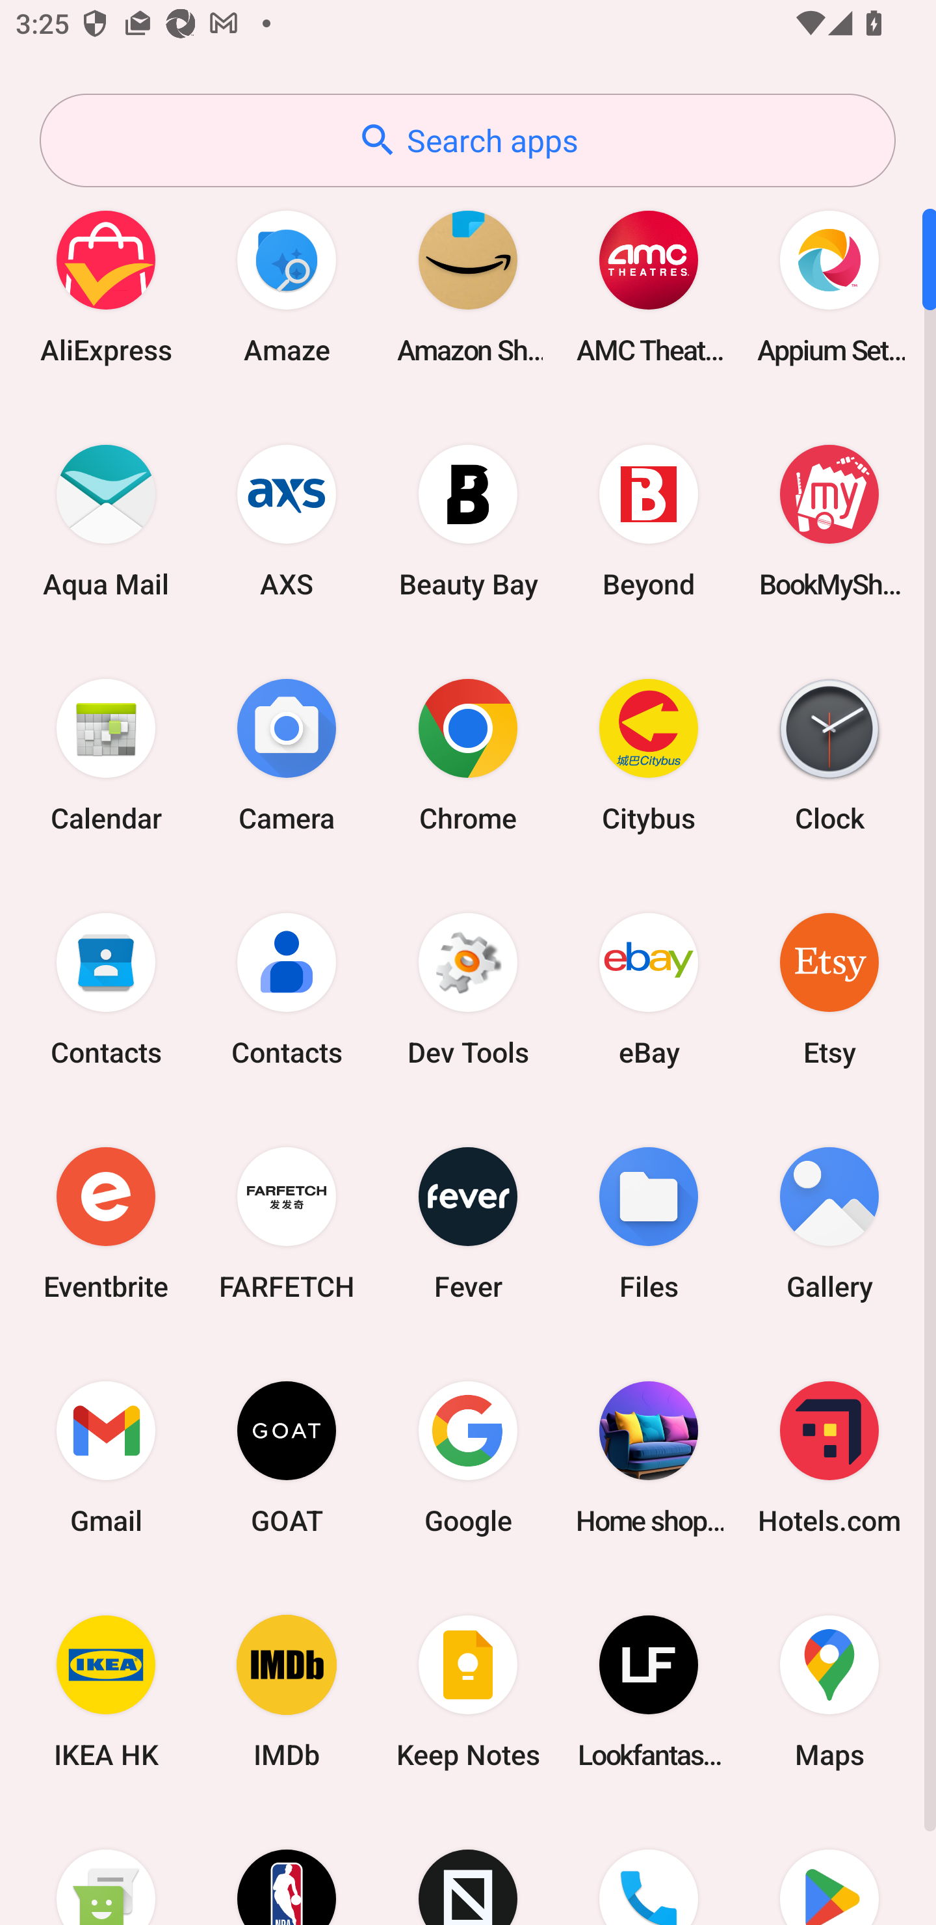 Image resolution: width=936 pixels, height=1925 pixels. What do you see at coordinates (287, 754) in the screenshot?
I see `Camera` at bounding box center [287, 754].